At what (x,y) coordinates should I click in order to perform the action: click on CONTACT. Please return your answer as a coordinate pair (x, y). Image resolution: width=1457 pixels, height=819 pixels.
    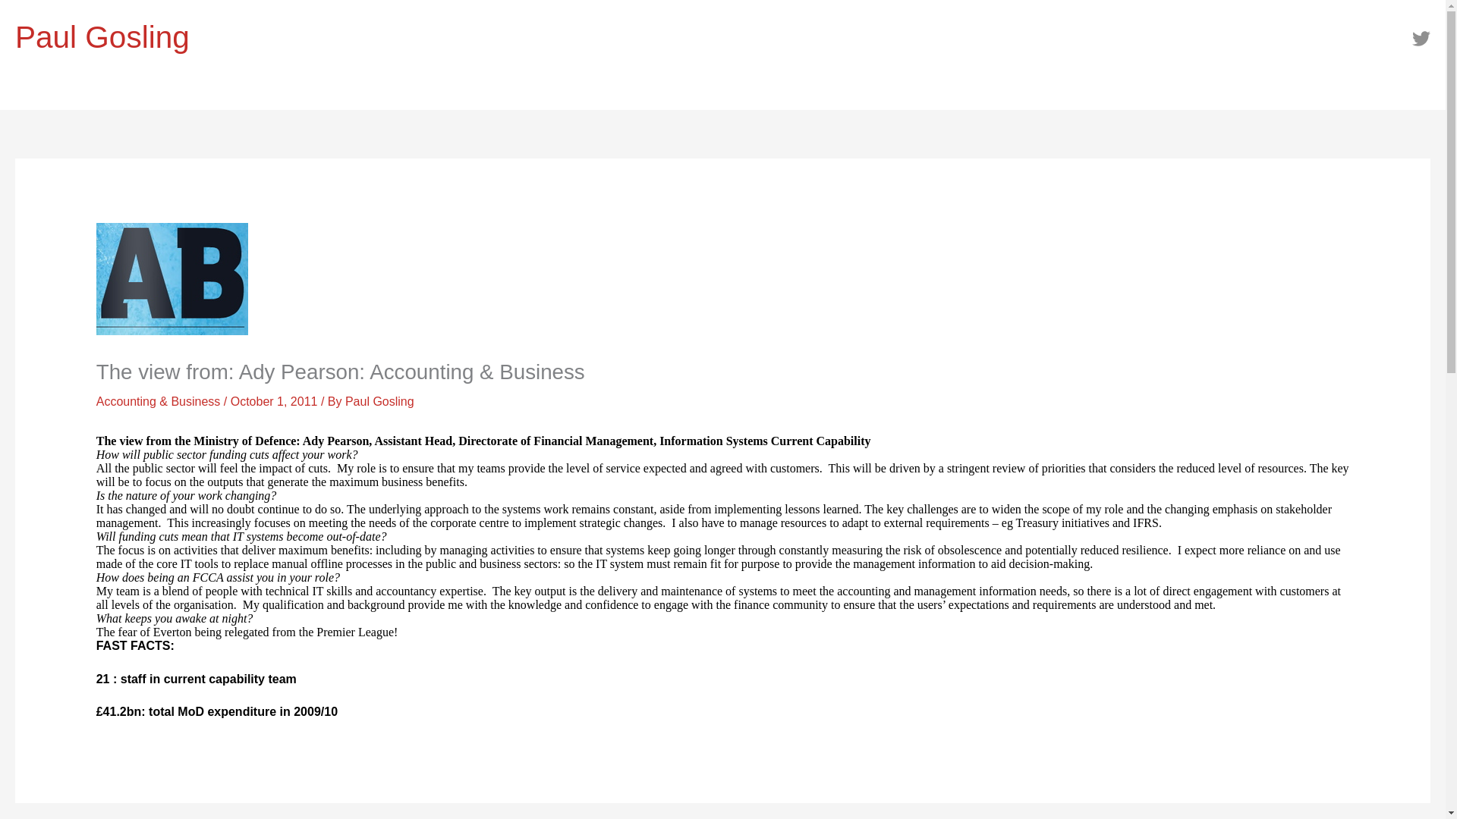
    Looking at the image, I should click on (577, 93).